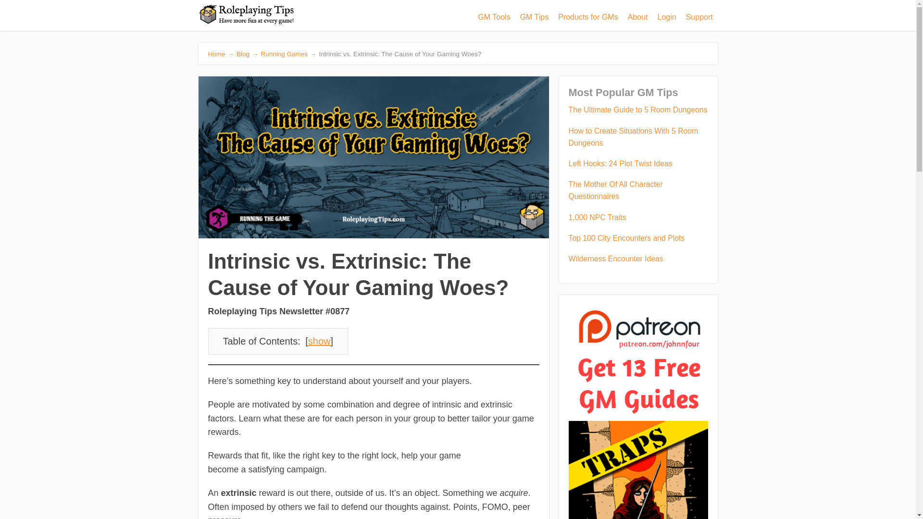  What do you see at coordinates (637, 17) in the screenshot?
I see `About` at bounding box center [637, 17].